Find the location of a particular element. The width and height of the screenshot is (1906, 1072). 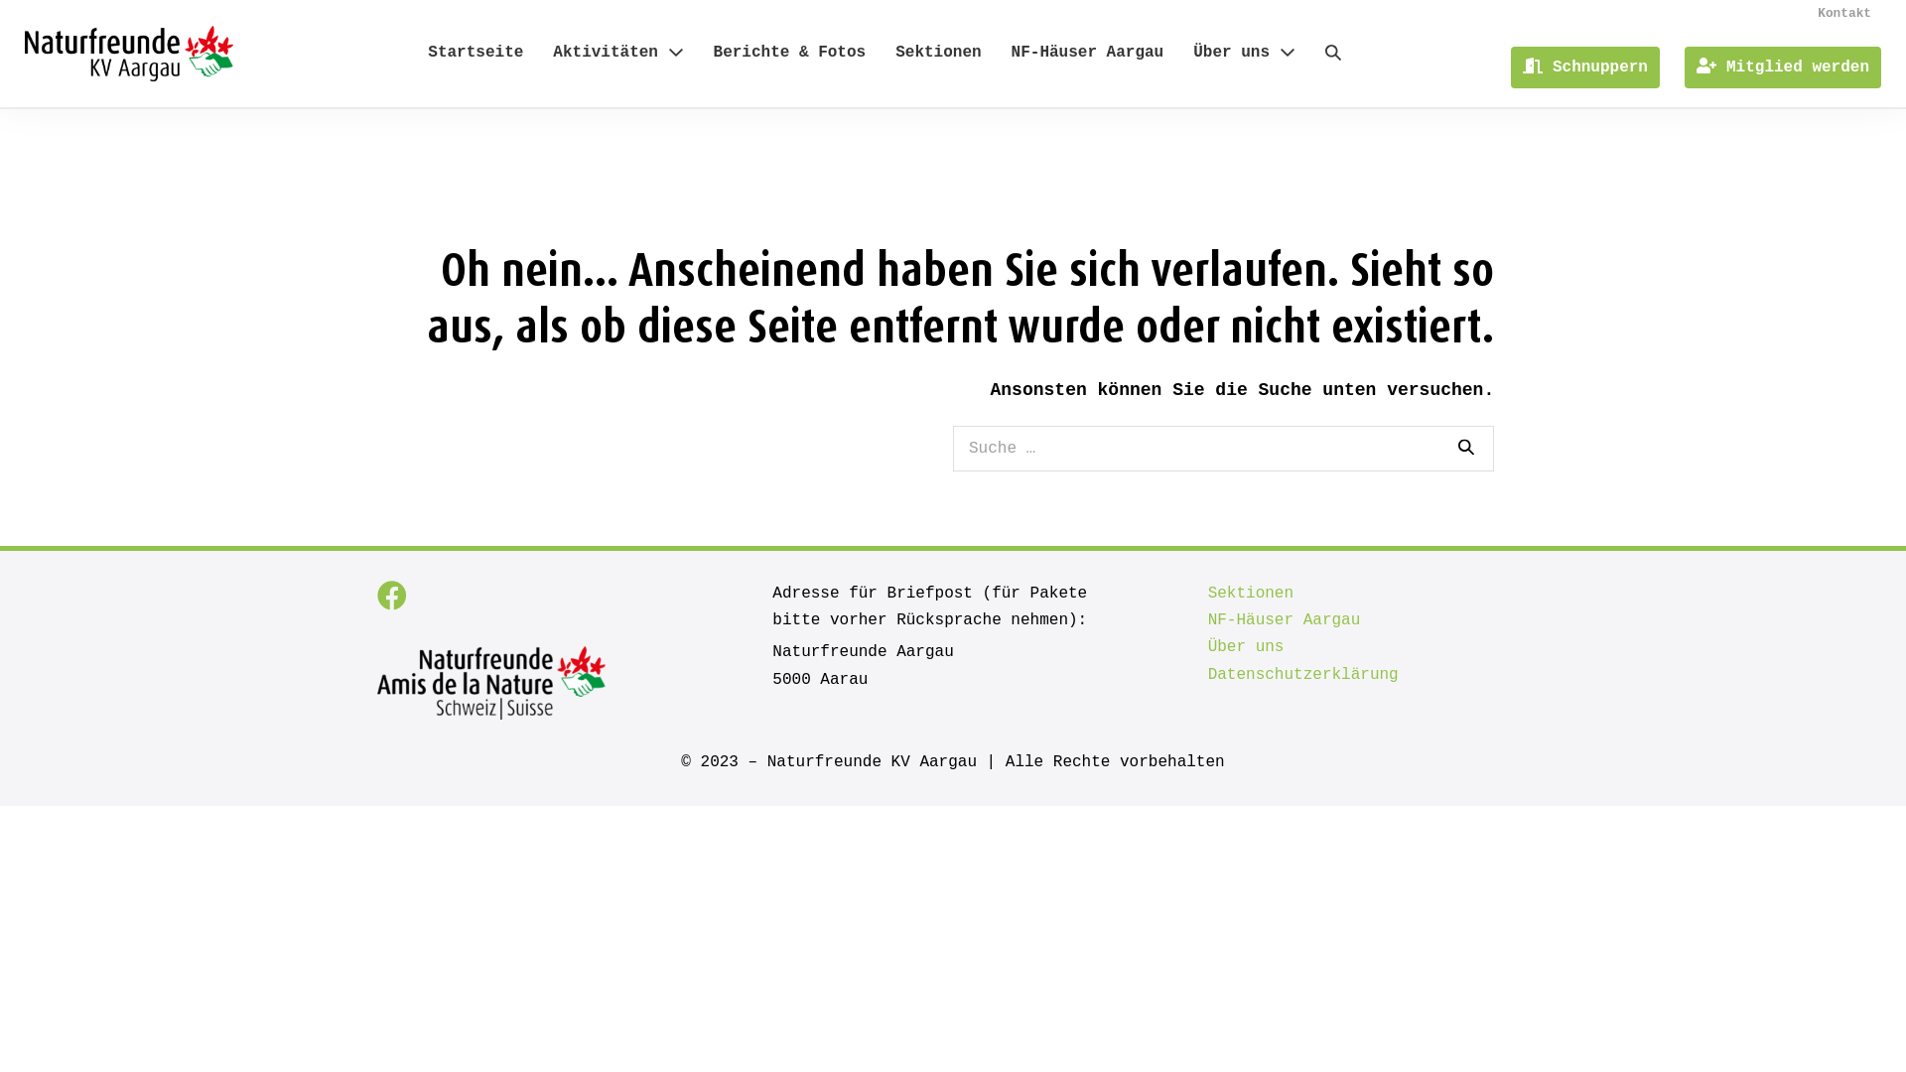

Startseite is located at coordinates (476, 54).